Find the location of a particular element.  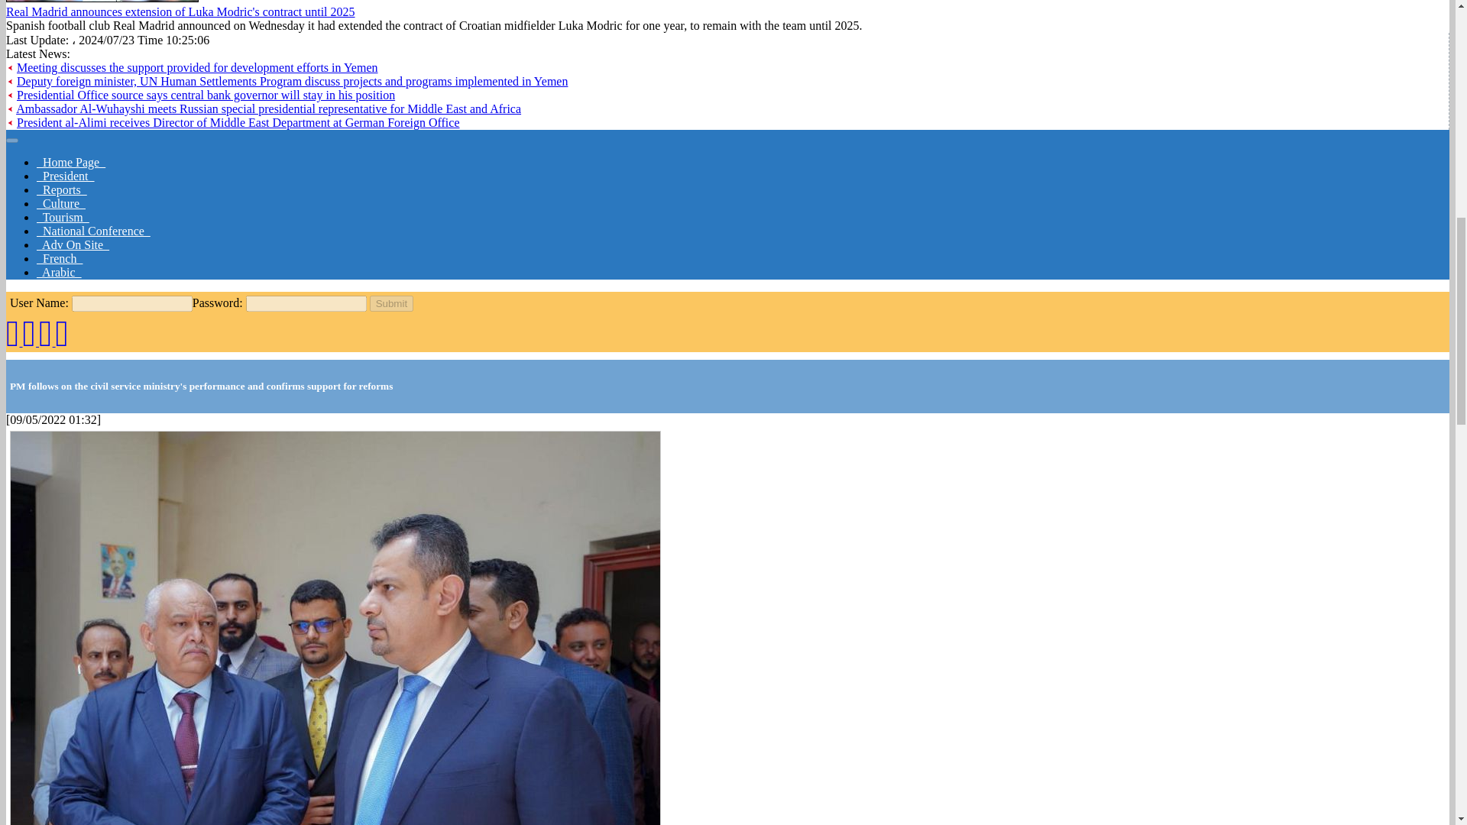

  National Conference   is located at coordinates (93, 231).